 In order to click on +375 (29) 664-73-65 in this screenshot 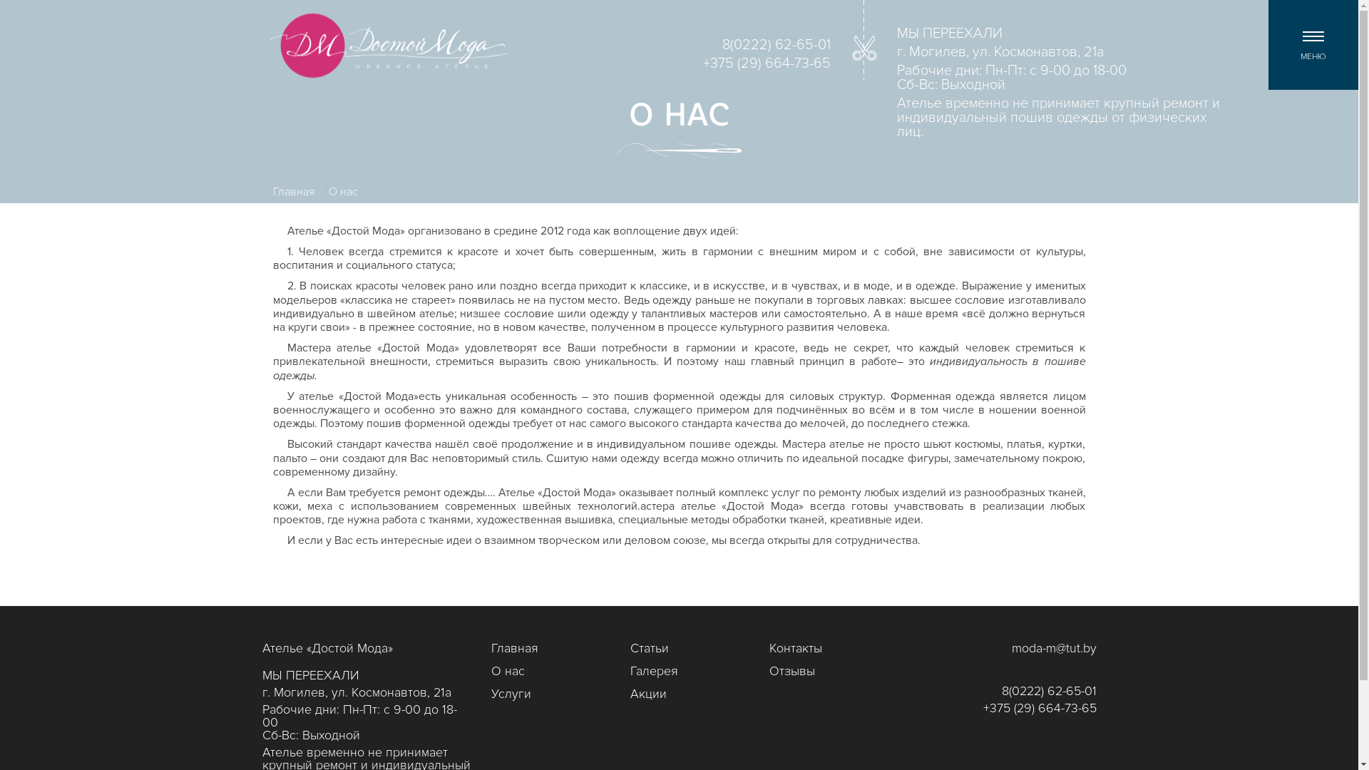, I will do `click(767, 64)`.